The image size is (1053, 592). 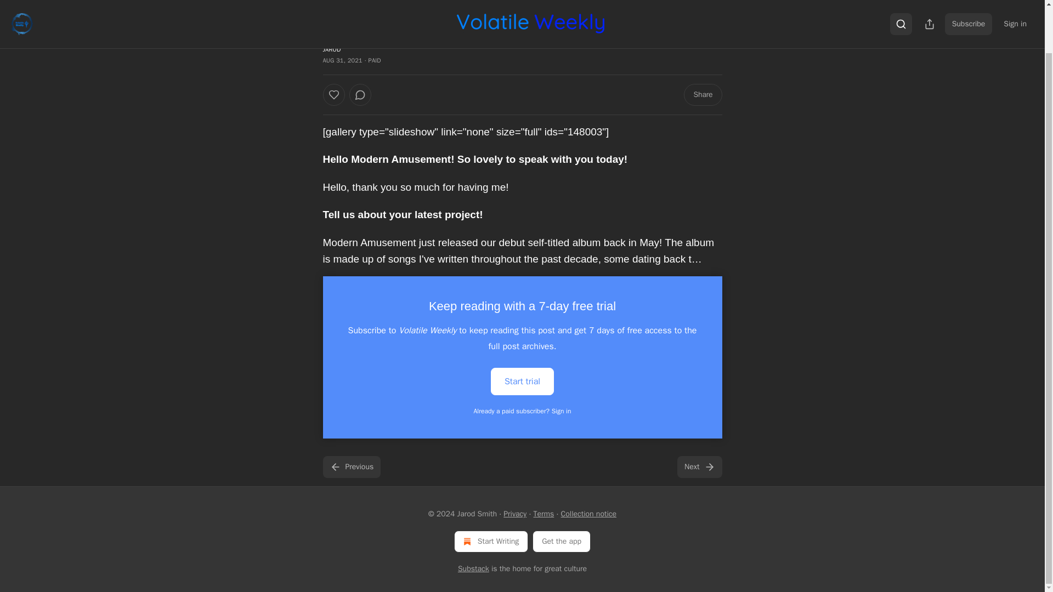 I want to click on Already a paid subscriber? Sign in, so click(x=523, y=411).